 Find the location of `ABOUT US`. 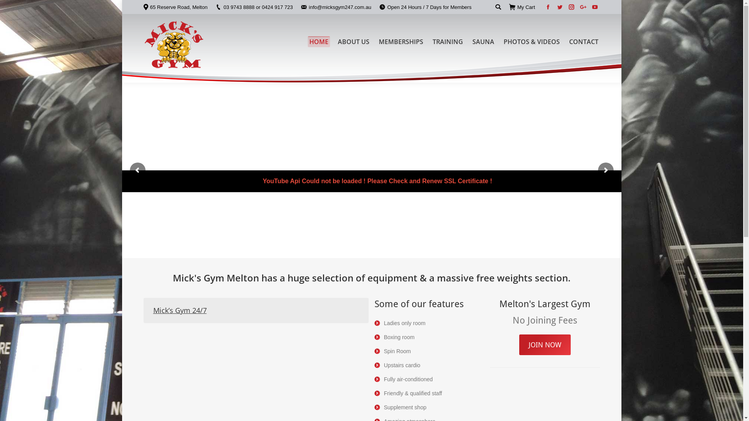

ABOUT US is located at coordinates (353, 41).